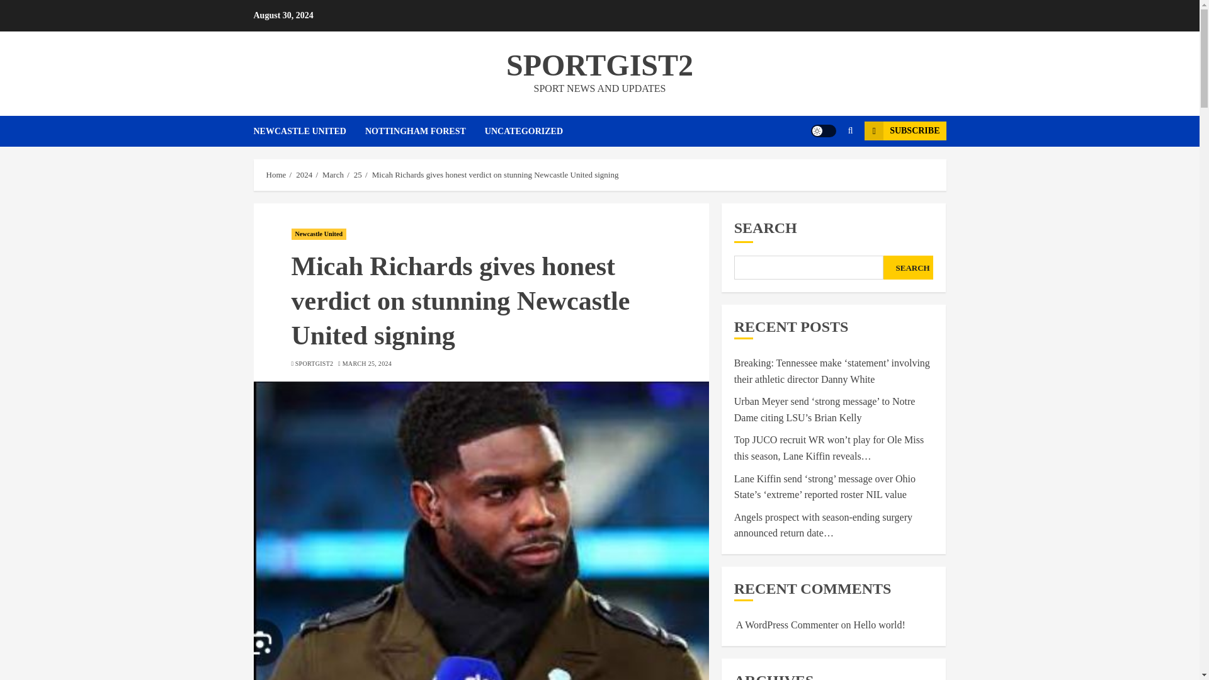  What do you see at coordinates (599, 64) in the screenshot?
I see `SPORTGIST2` at bounding box center [599, 64].